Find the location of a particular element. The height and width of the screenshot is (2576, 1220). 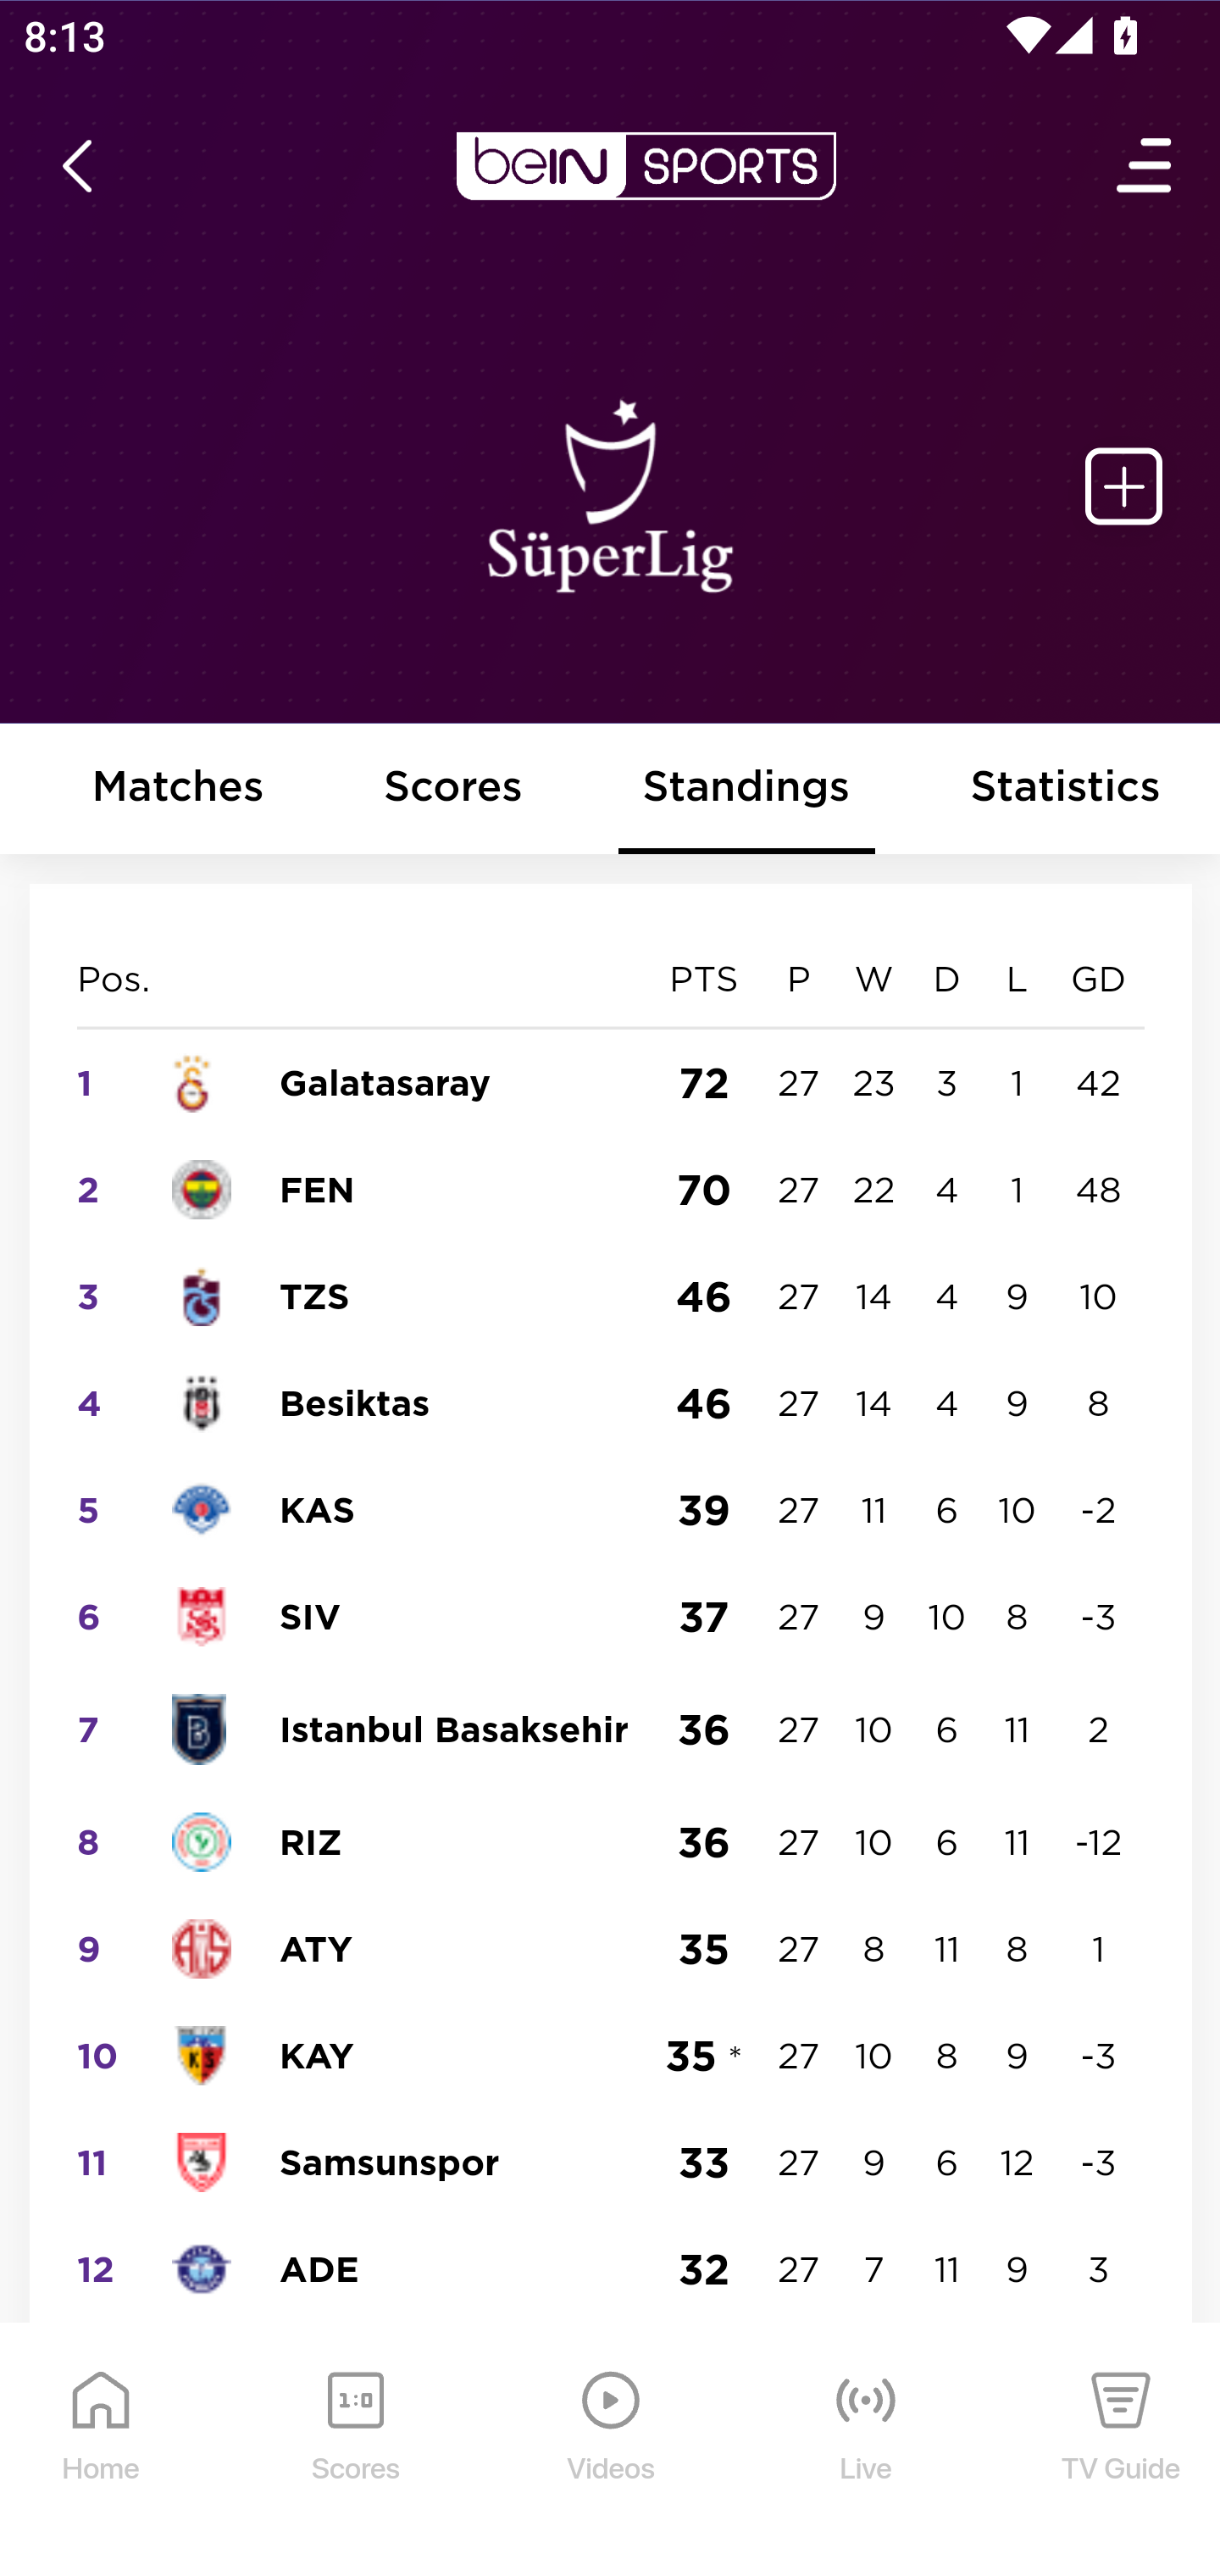

Scores Scores Icon Scores is located at coordinates (355, 2451).